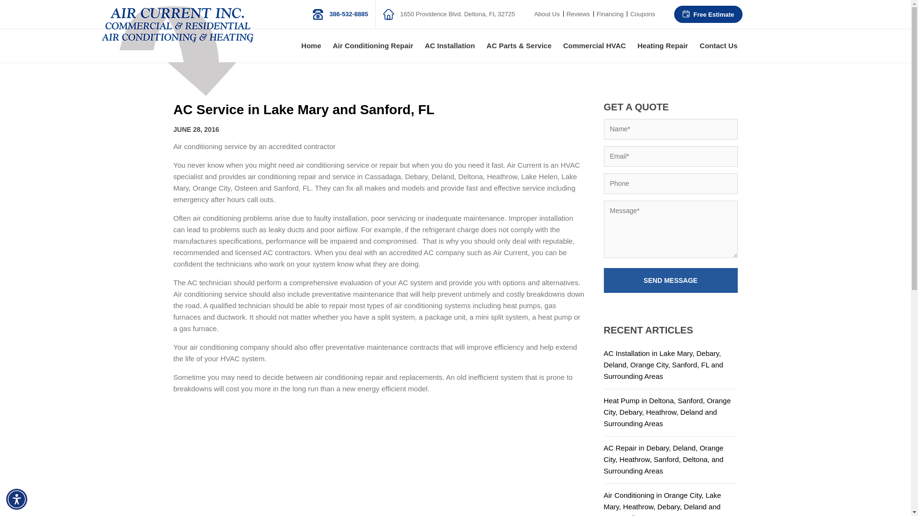 This screenshot has height=516, width=918. Describe the element at coordinates (578, 13) in the screenshot. I see `Reviews` at that location.